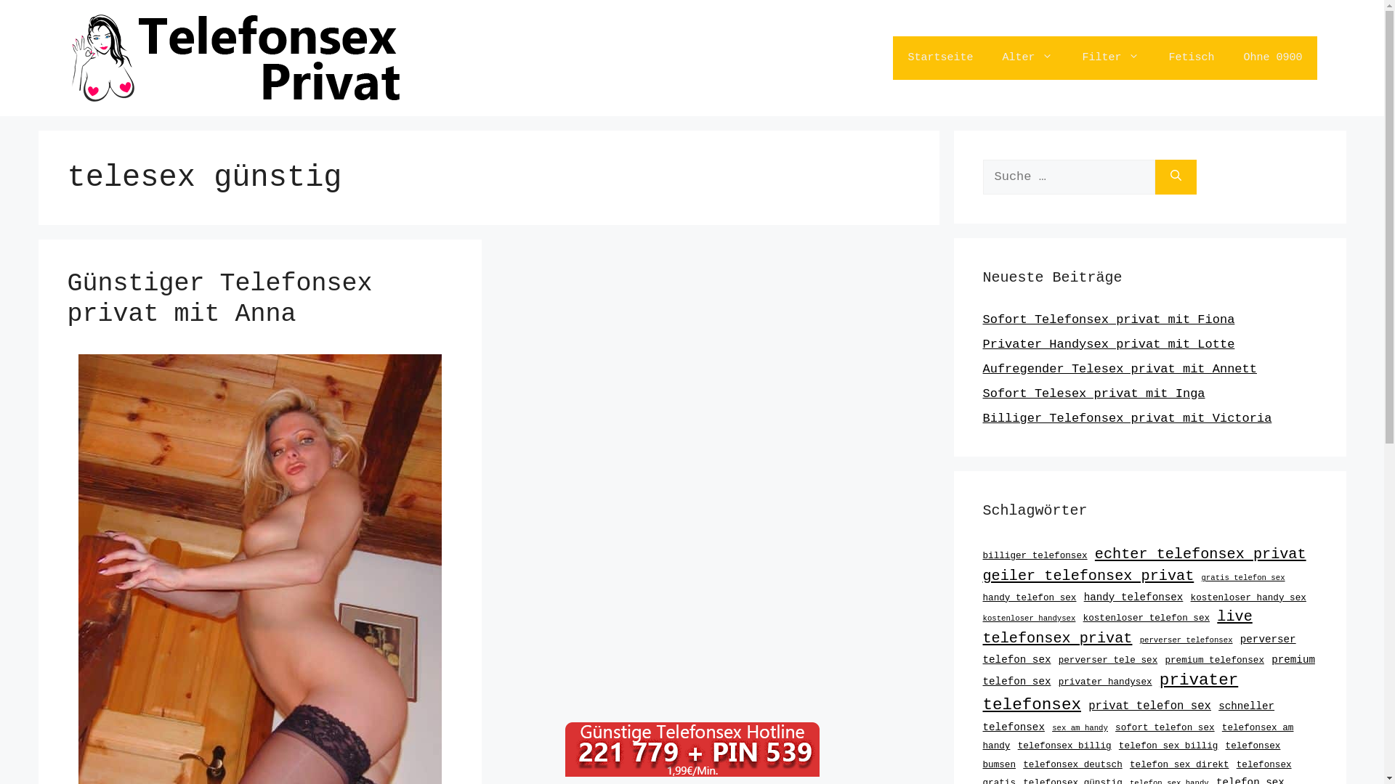 The height and width of the screenshot is (784, 1395). Describe the element at coordinates (1138, 738) in the screenshot. I see `telefonsex am handy` at that location.